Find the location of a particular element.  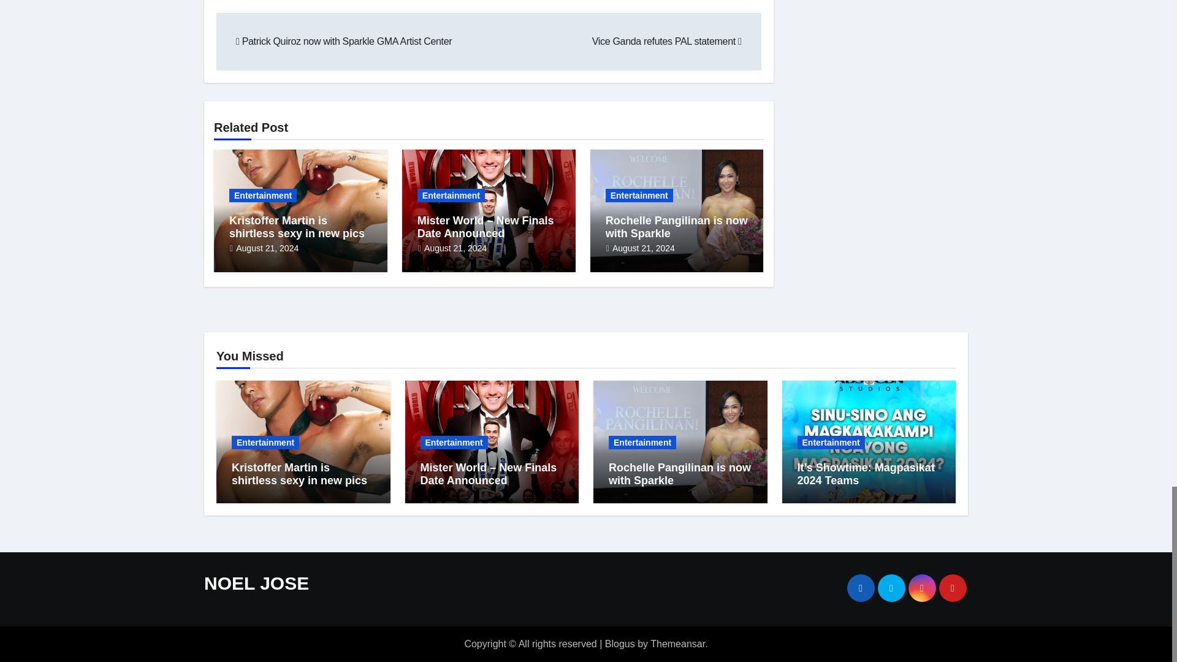

Permalink to: Rochelle Pangilinan is now with Sparkle is located at coordinates (677, 227).